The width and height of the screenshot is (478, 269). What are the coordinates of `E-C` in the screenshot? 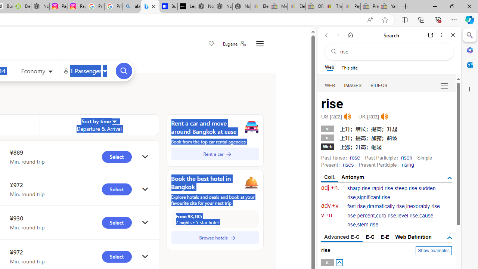 It's located at (370, 237).